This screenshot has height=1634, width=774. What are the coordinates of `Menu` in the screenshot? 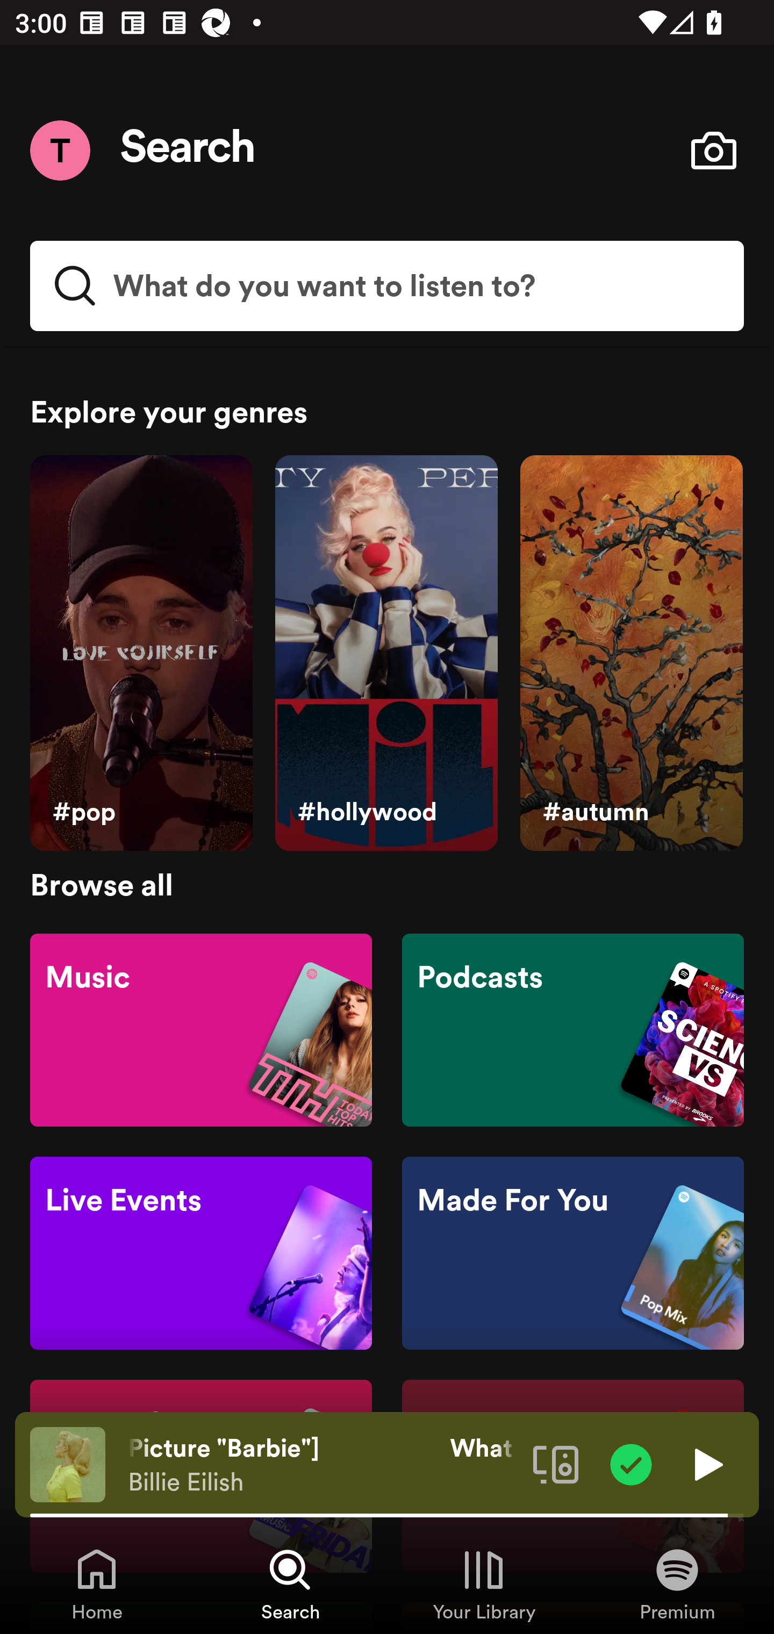 It's located at (60, 150).